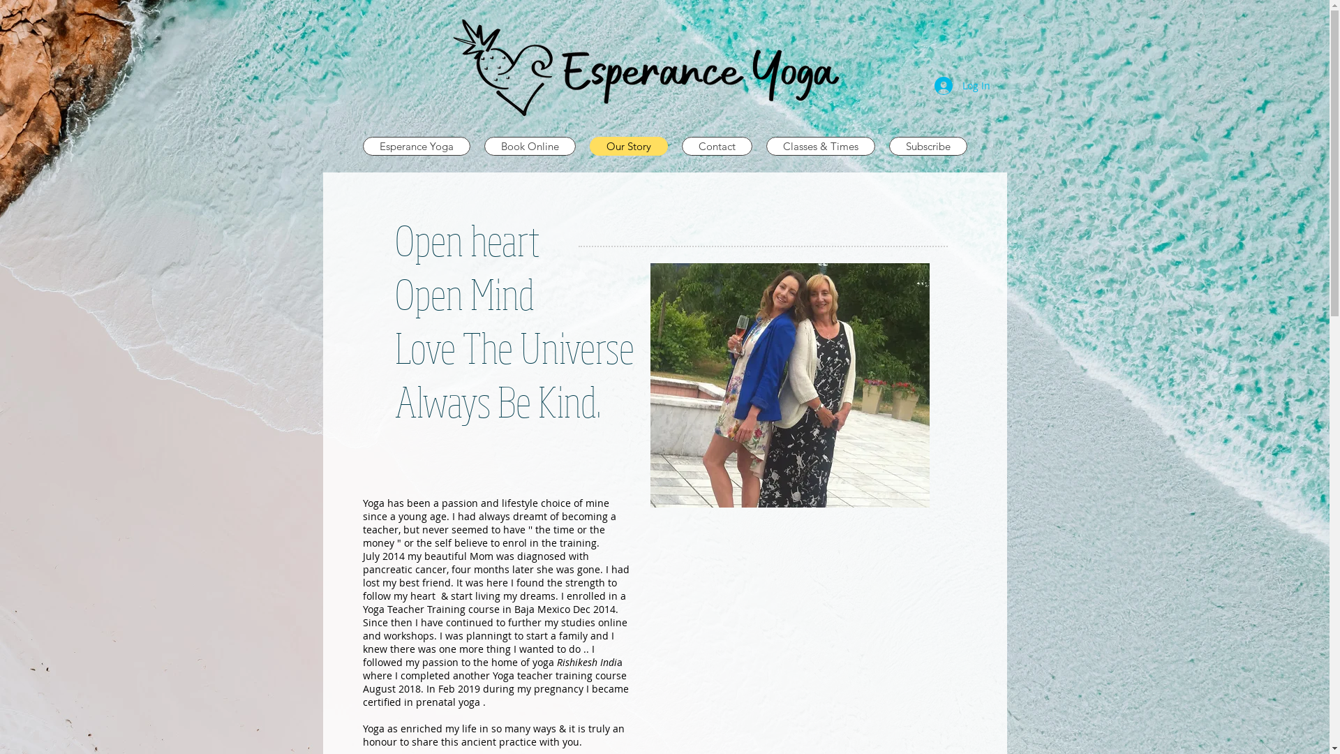 Image resolution: width=1340 pixels, height=754 pixels. I want to click on Our Story, so click(628, 147).